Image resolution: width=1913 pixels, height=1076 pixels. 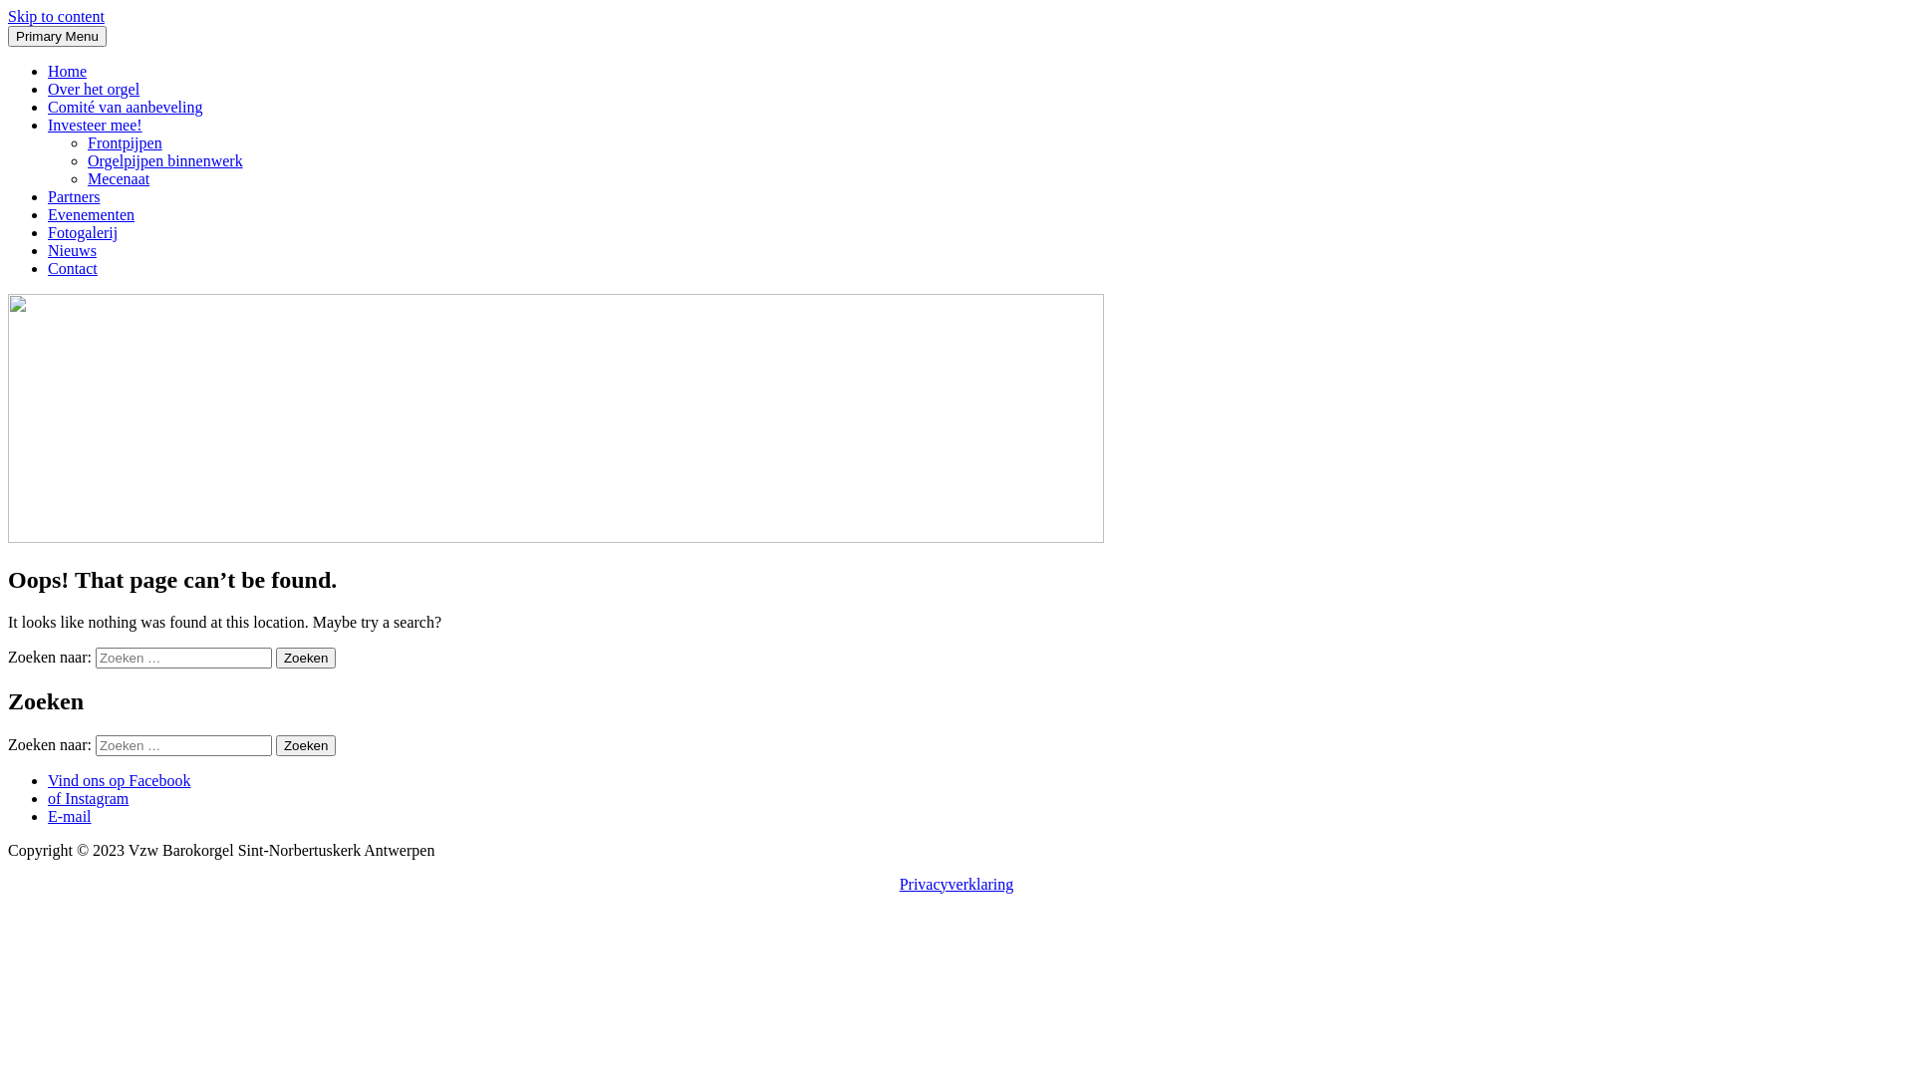 What do you see at coordinates (73, 269) in the screenshot?
I see `Contact` at bounding box center [73, 269].